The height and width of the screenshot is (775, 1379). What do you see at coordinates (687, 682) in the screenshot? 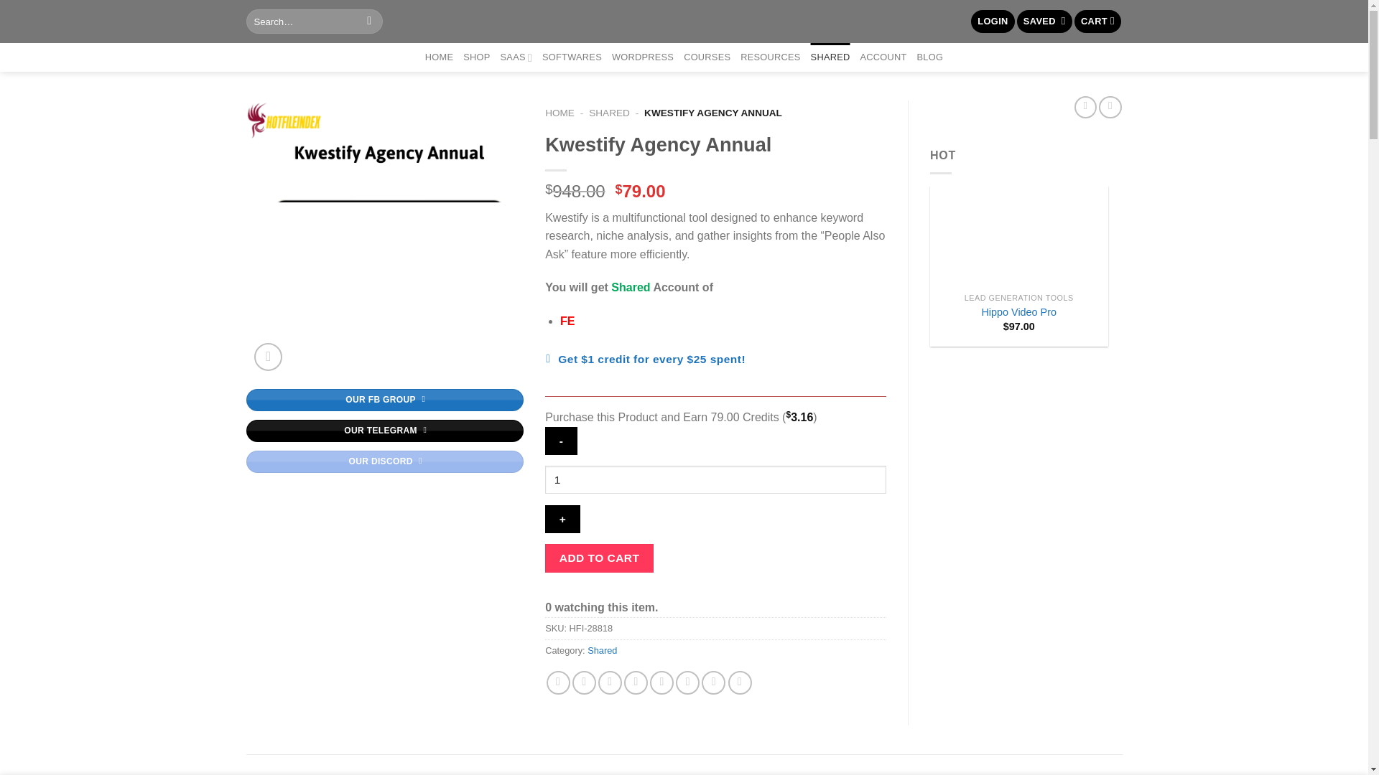
I see `Share on LinkedIn` at bounding box center [687, 682].